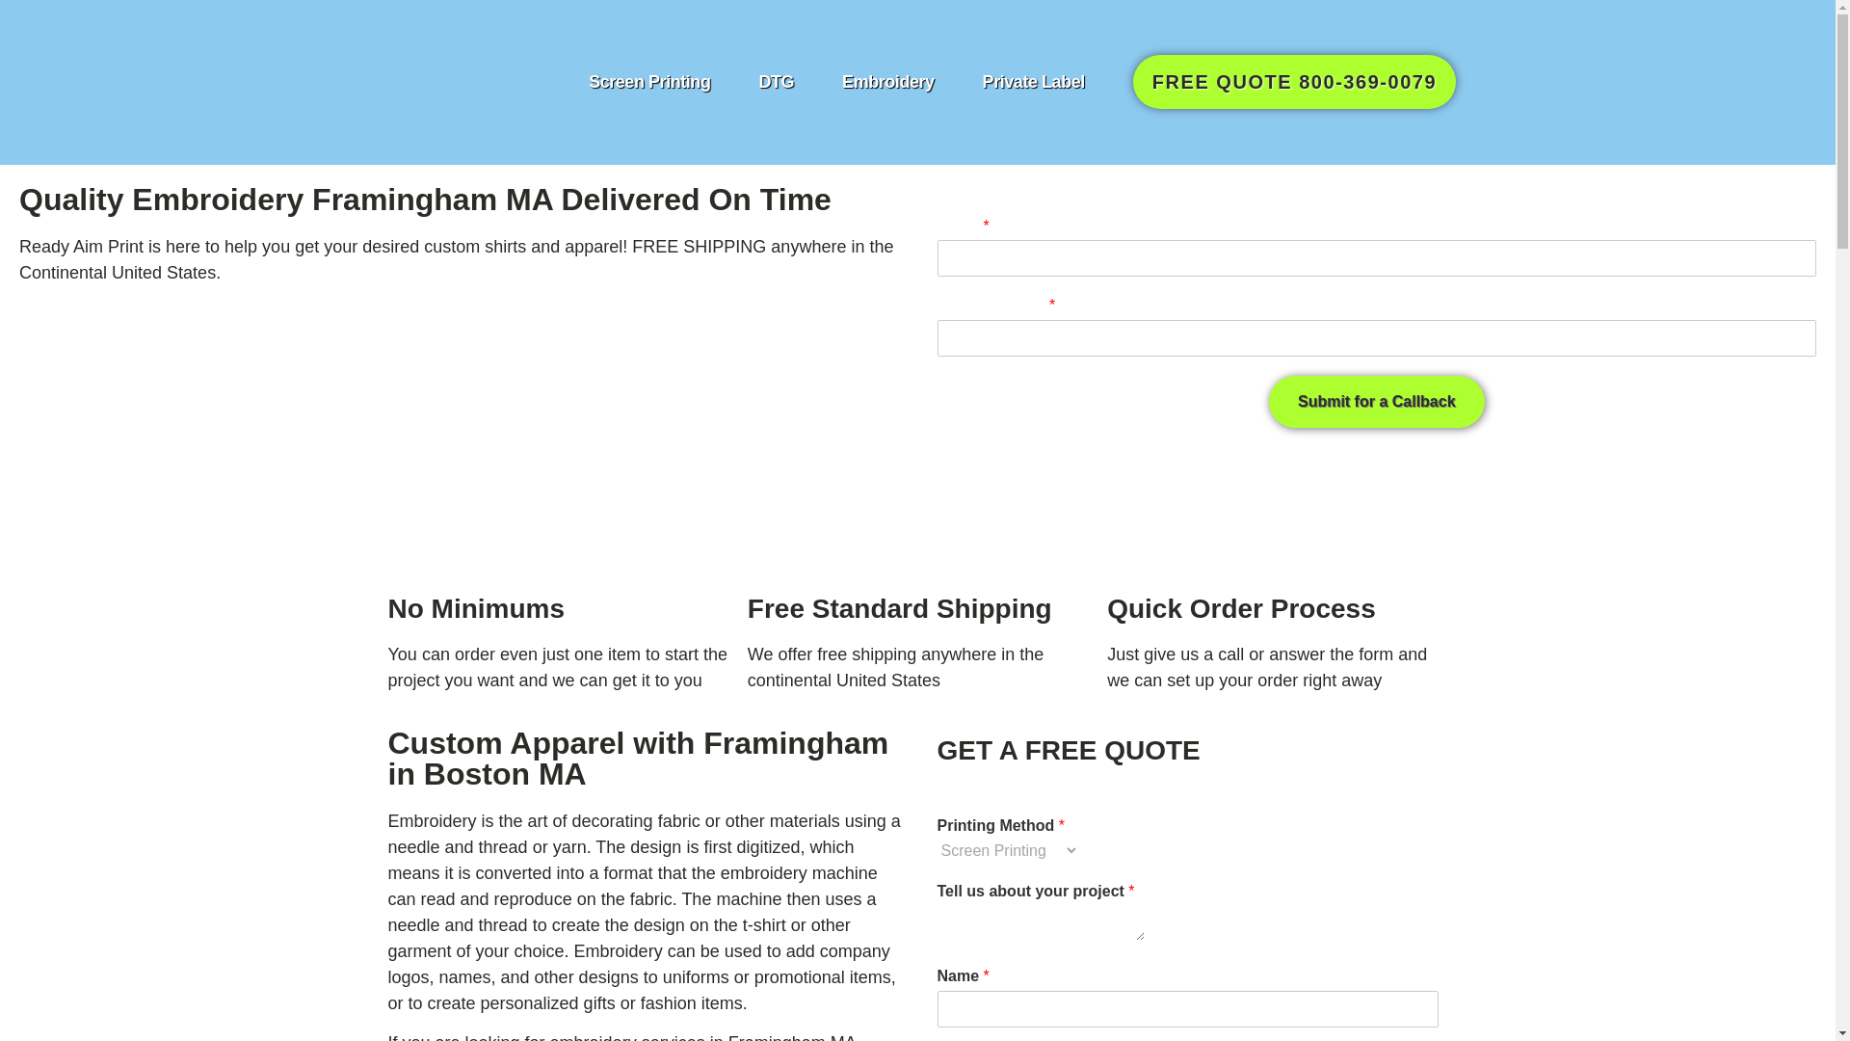 The height and width of the screenshot is (1041, 1850). Describe the element at coordinates (648, 82) in the screenshot. I see `Screen Printing` at that location.